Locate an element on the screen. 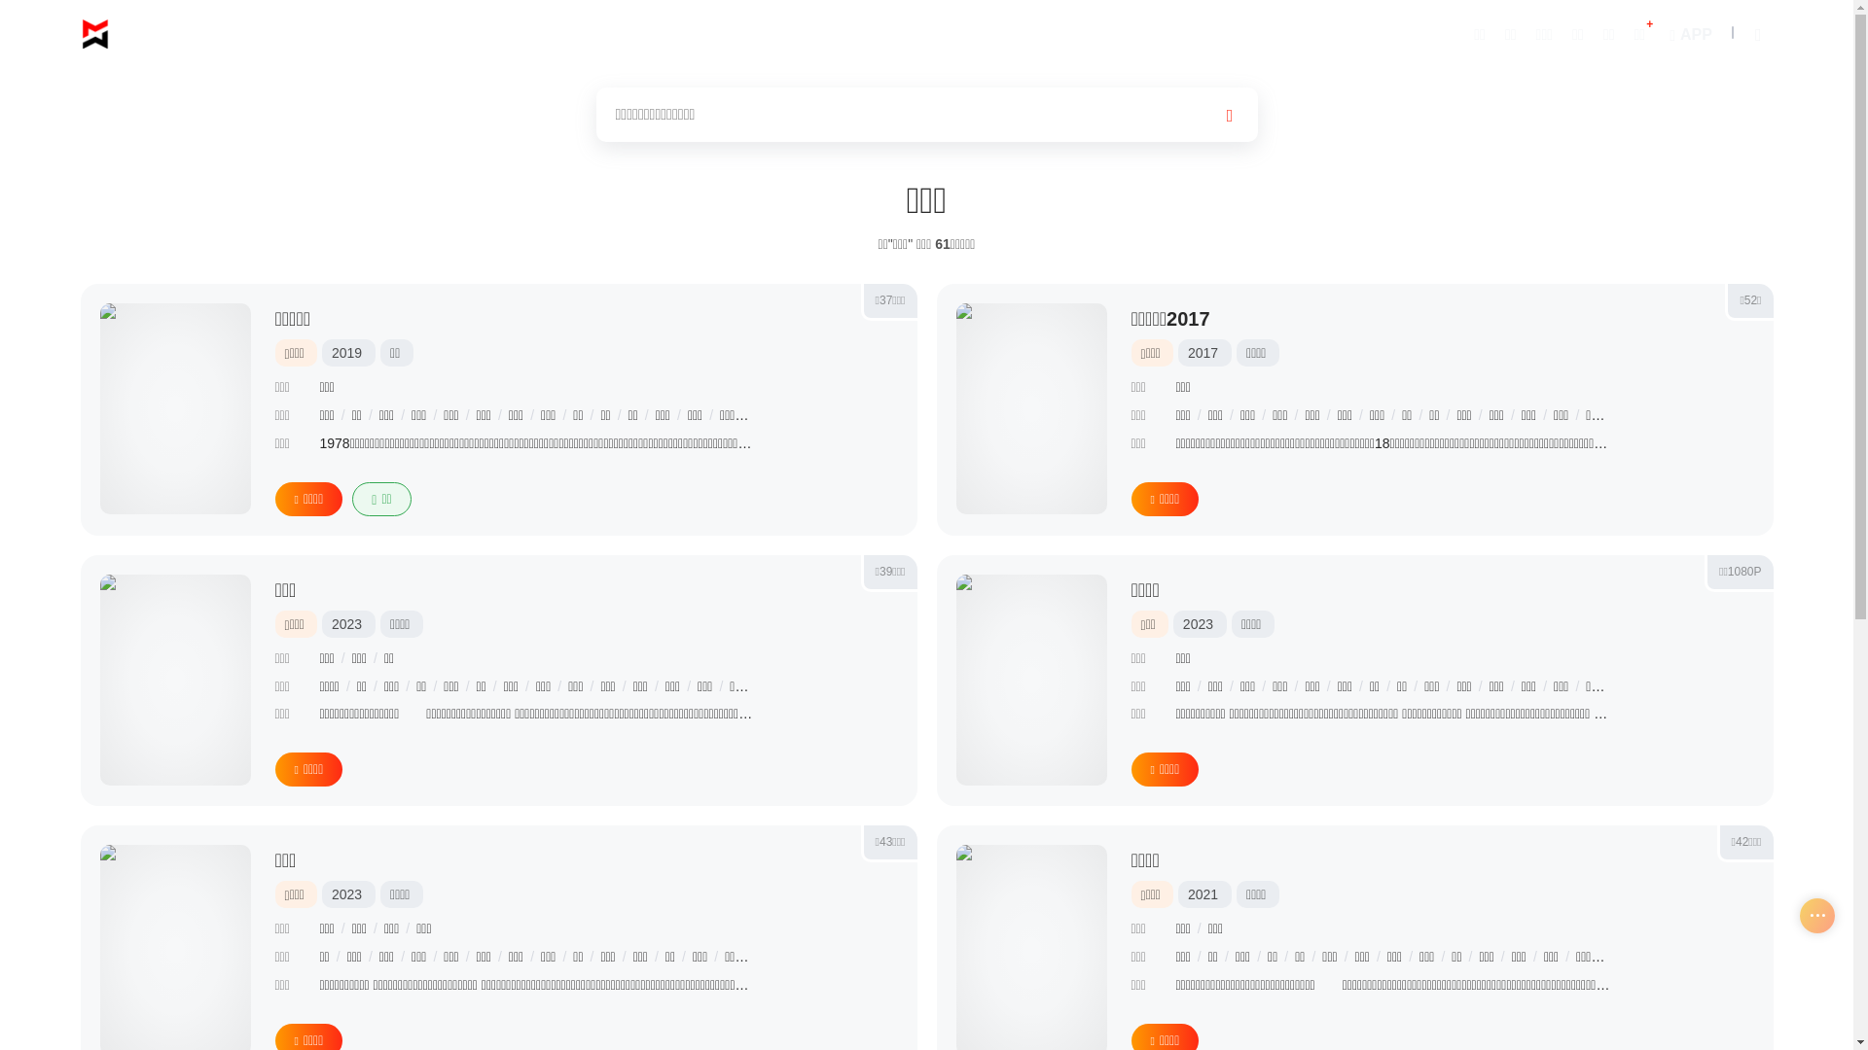 The image size is (1868, 1050). APP is located at coordinates (1689, 33).